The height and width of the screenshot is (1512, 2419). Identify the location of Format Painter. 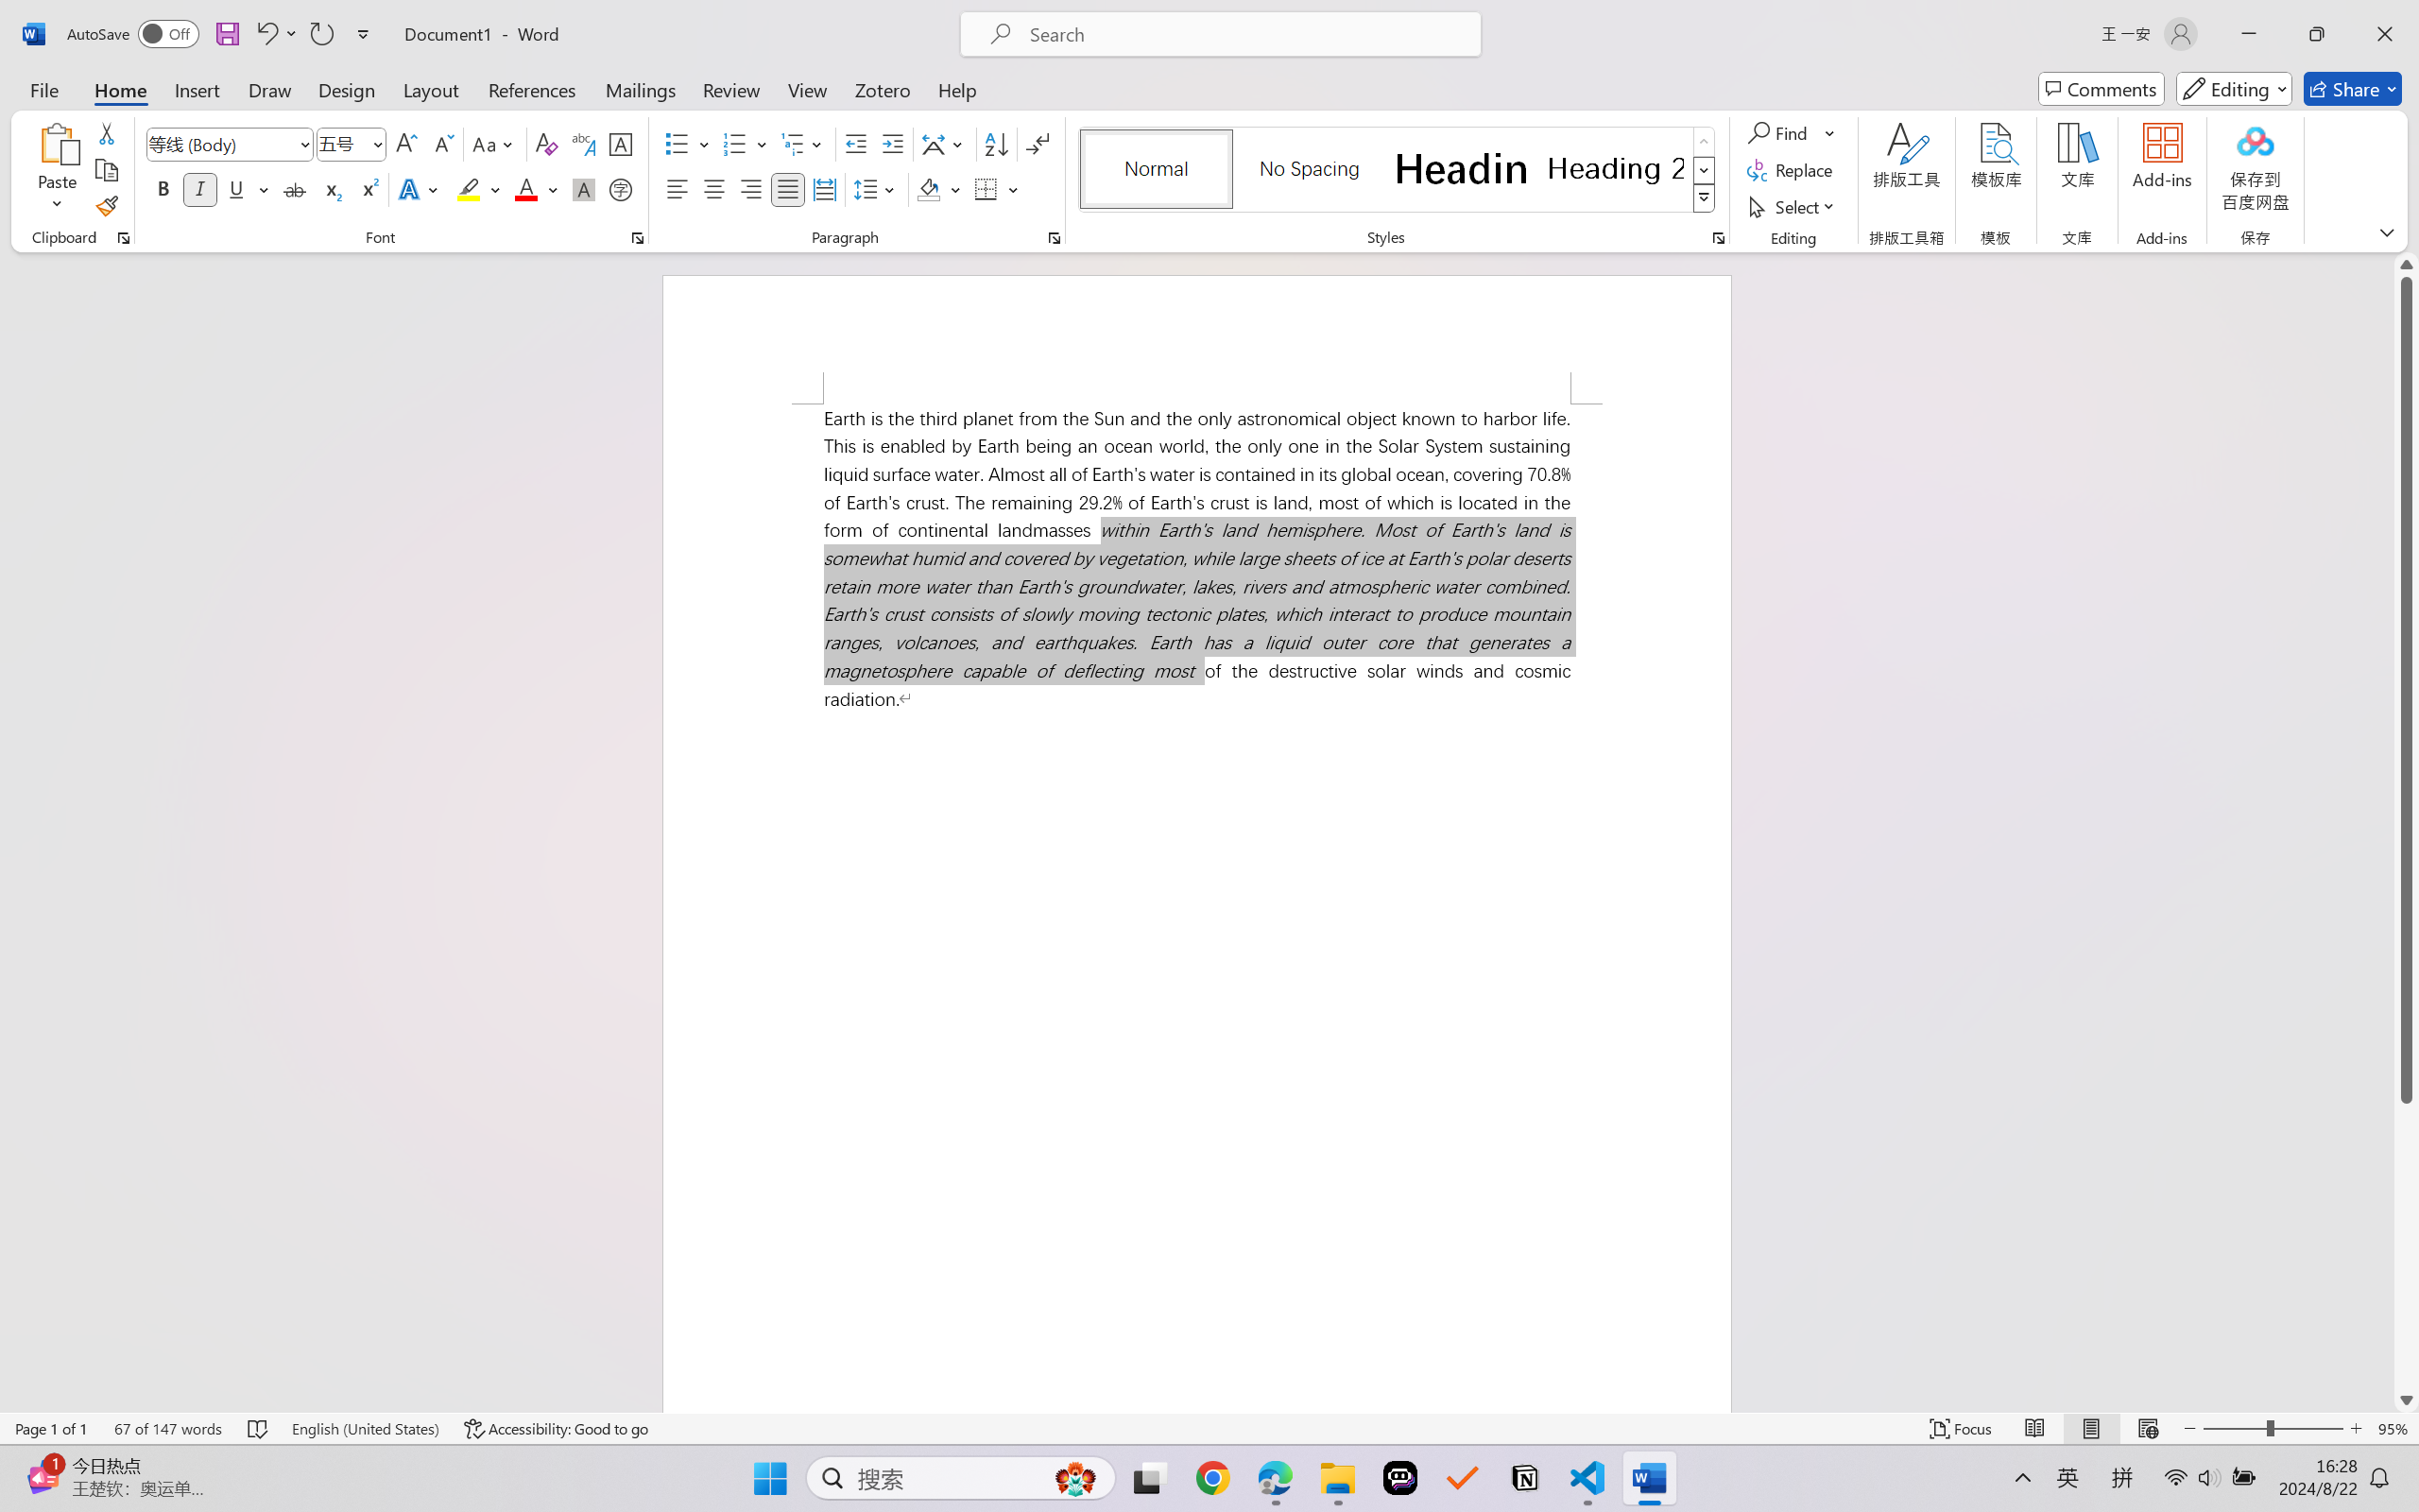
(106, 206).